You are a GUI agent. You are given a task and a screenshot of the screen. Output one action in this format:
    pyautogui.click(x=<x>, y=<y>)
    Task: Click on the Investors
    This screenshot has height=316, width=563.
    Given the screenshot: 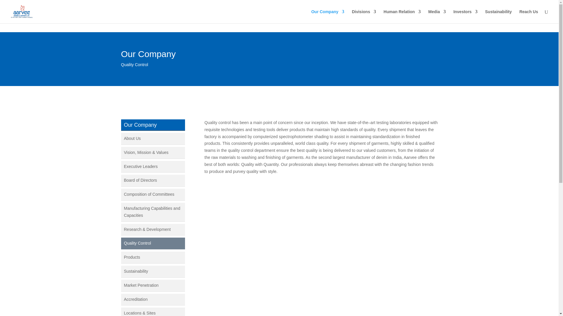 What is the action you would take?
    pyautogui.click(x=465, y=16)
    